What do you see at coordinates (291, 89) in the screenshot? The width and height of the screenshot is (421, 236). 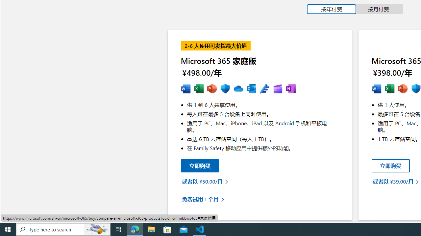 I see `MS OneNote` at bounding box center [291, 89].